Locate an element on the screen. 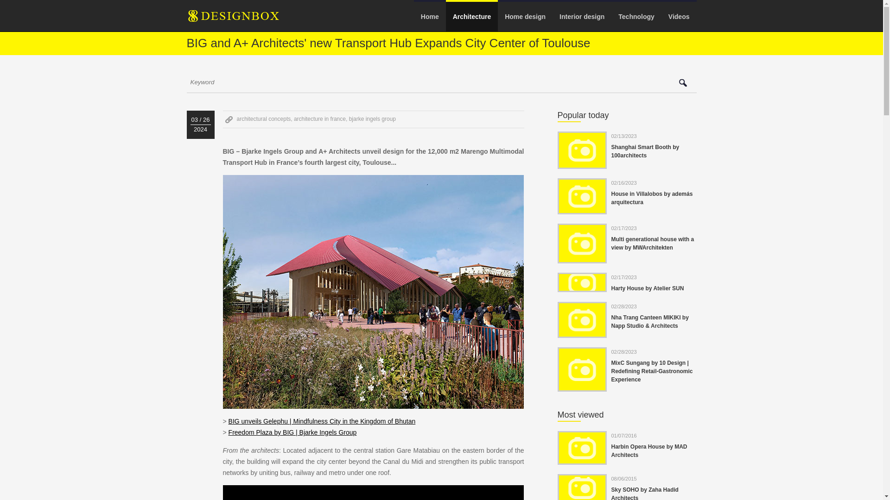 This screenshot has height=500, width=890. Multi generational house with a view by MWArchitekten is located at coordinates (652, 244).